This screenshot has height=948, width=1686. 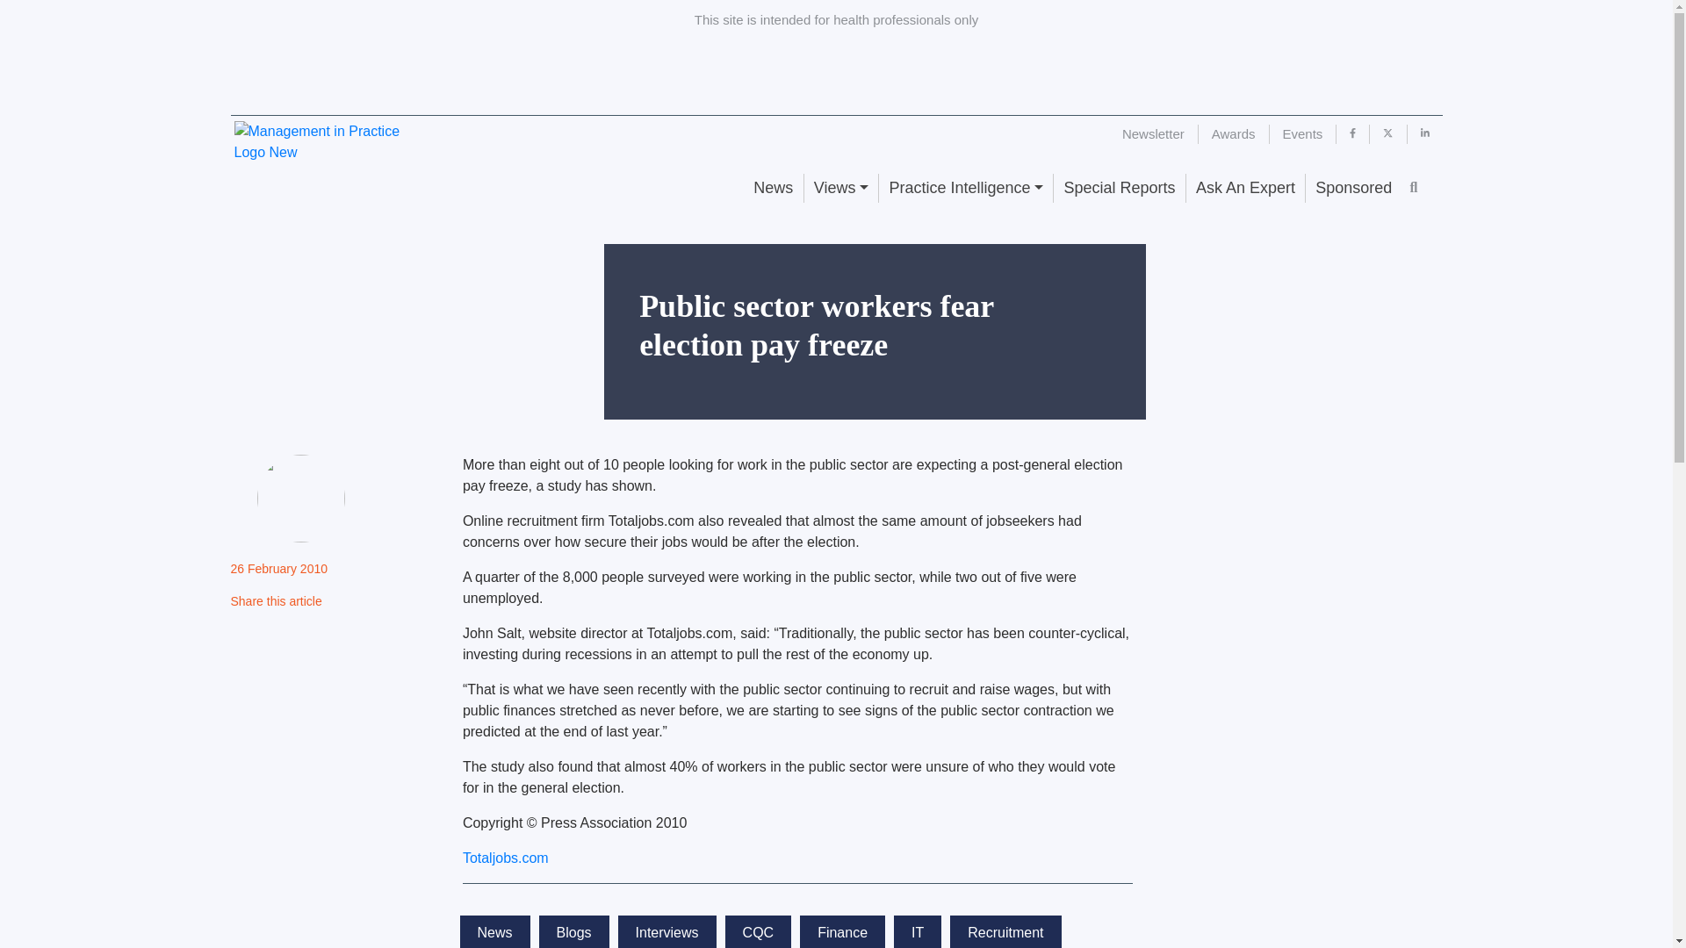 What do you see at coordinates (773, 188) in the screenshot?
I see `News` at bounding box center [773, 188].